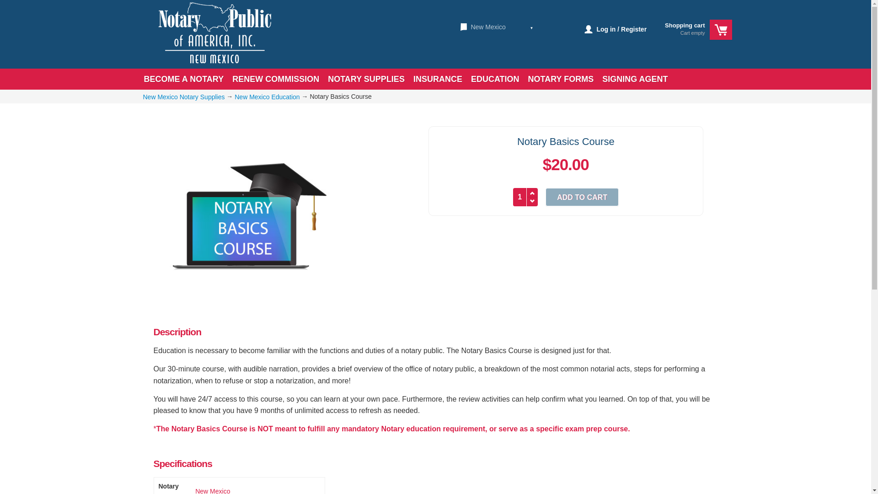 The image size is (878, 494). Describe the element at coordinates (635, 79) in the screenshot. I see `SIGNING AGENT` at that location.